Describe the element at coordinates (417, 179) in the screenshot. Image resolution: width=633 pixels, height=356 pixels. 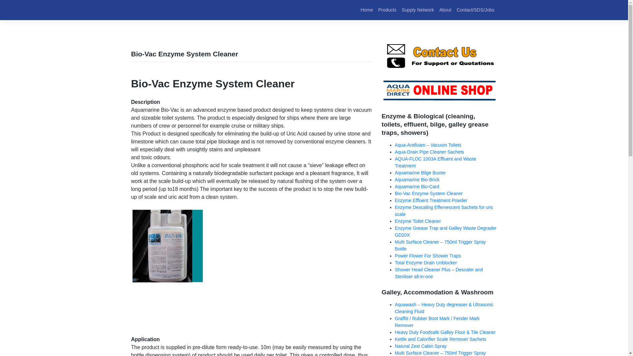
I see `Aquamarine Bio-Brick` at that location.